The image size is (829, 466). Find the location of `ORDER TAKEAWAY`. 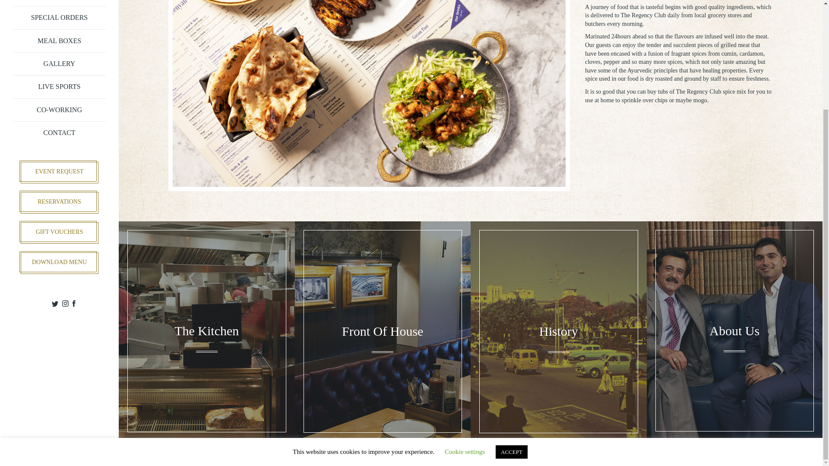

ORDER TAKEAWAY is located at coordinates (60, 3).